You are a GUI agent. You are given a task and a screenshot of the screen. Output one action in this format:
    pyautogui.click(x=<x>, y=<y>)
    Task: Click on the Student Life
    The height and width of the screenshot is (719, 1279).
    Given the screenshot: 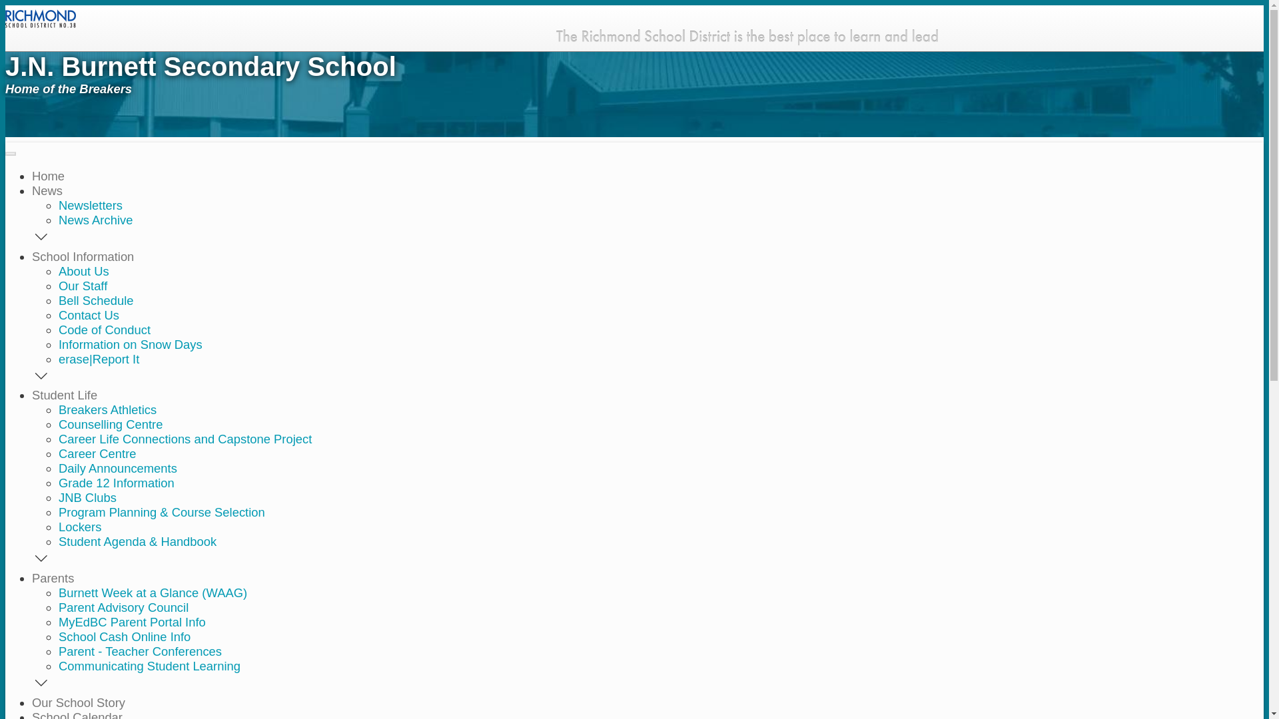 What is the action you would take?
    pyautogui.click(x=65, y=395)
    